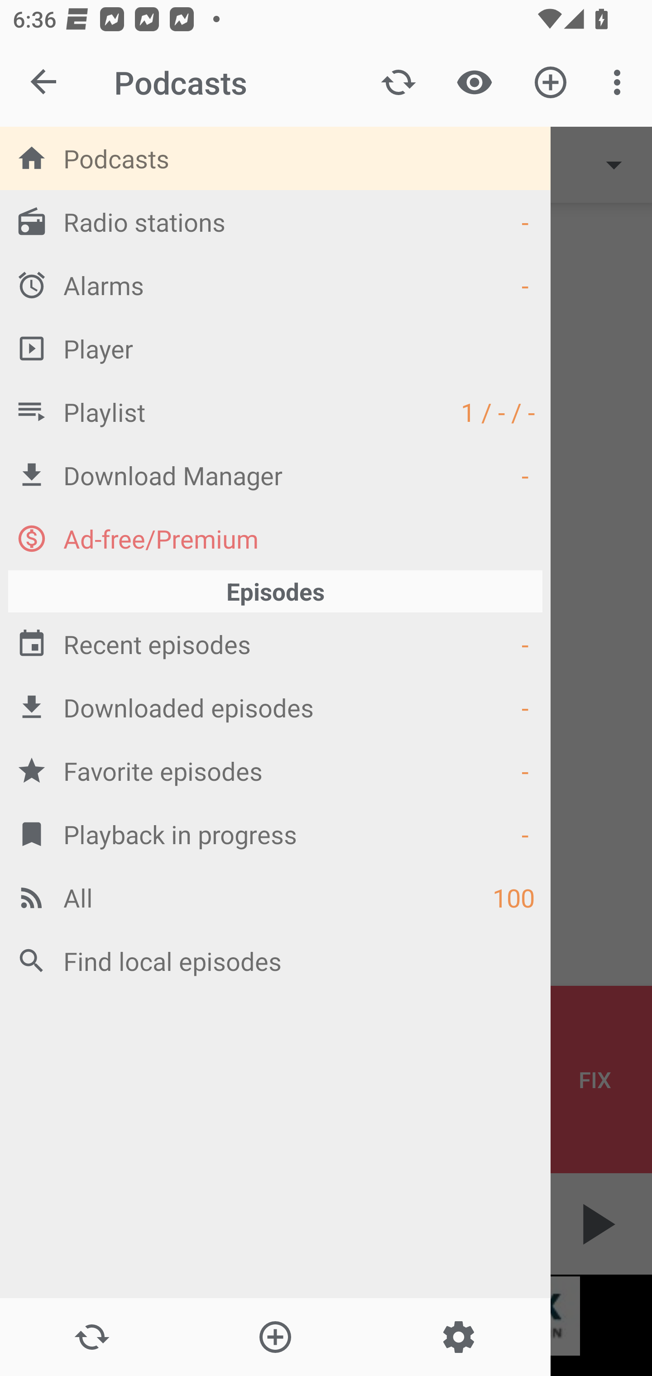 The image size is (652, 1376). What do you see at coordinates (91, 1337) in the screenshot?
I see `Update` at bounding box center [91, 1337].